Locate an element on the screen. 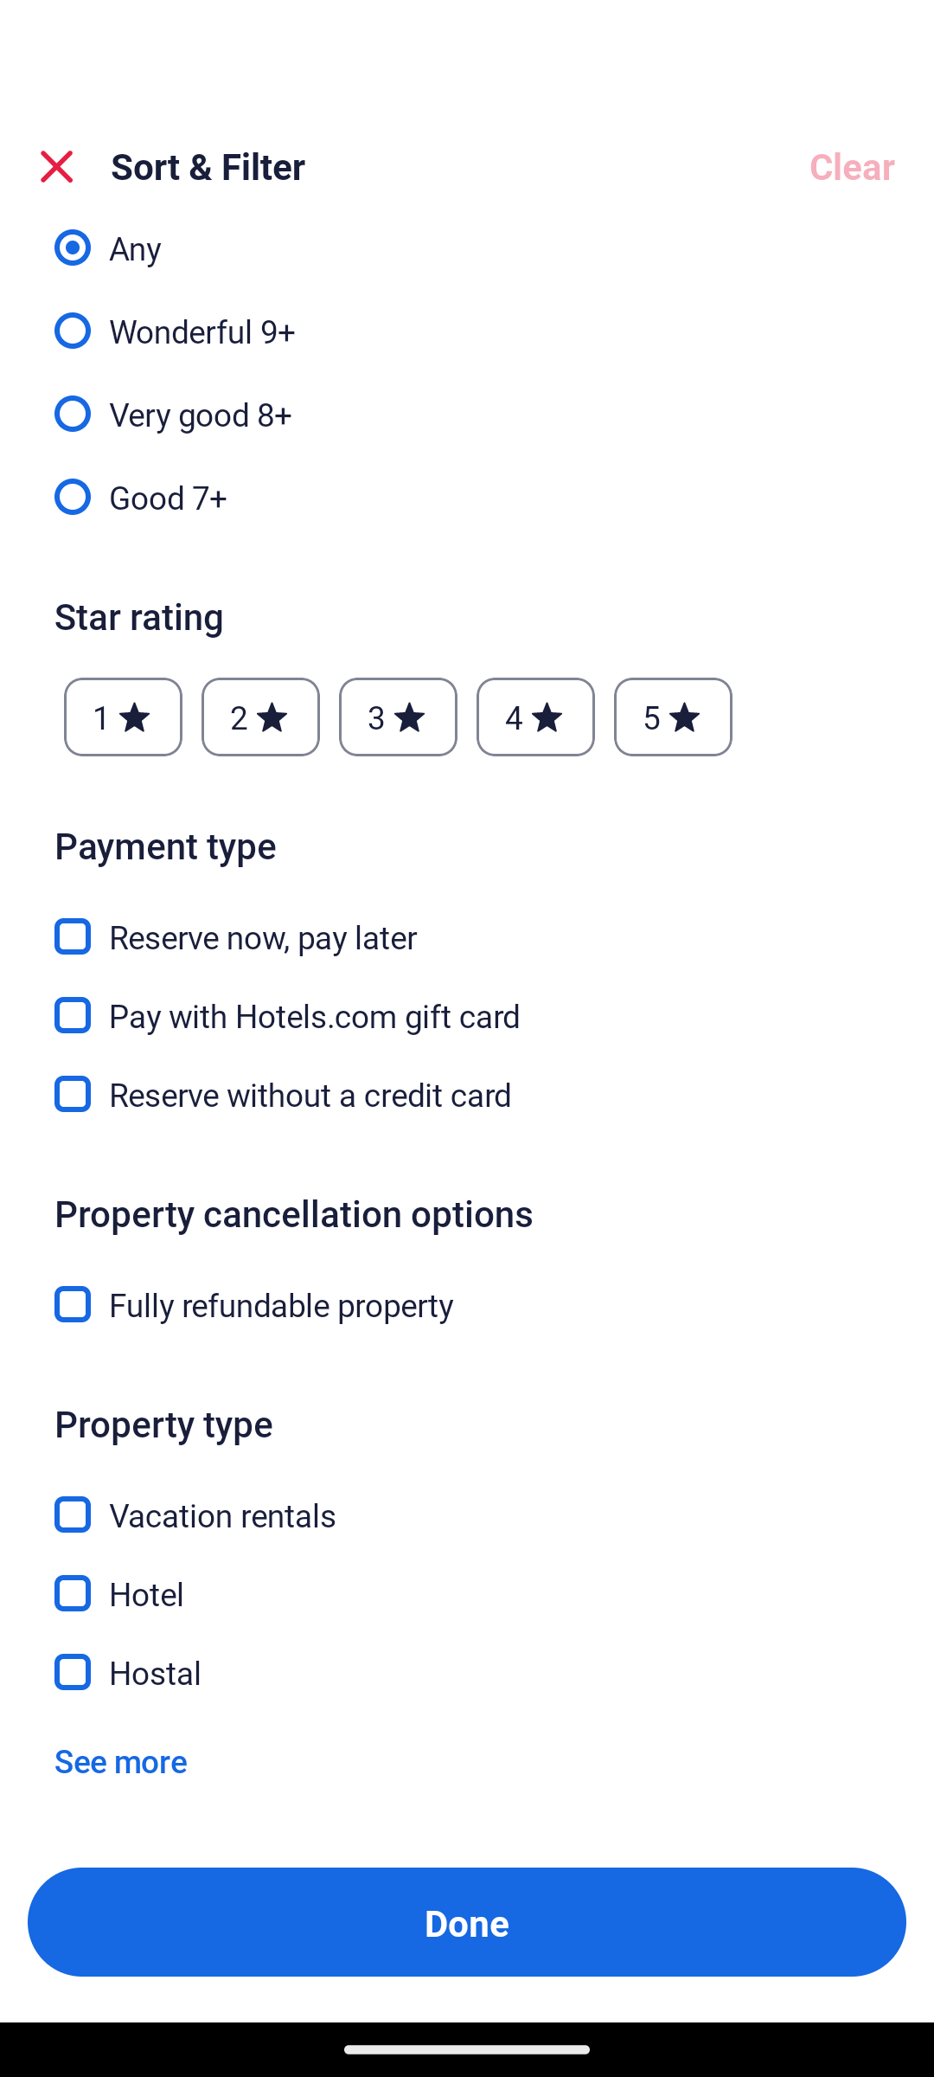  Hostal, Hostal is located at coordinates (467, 1672).